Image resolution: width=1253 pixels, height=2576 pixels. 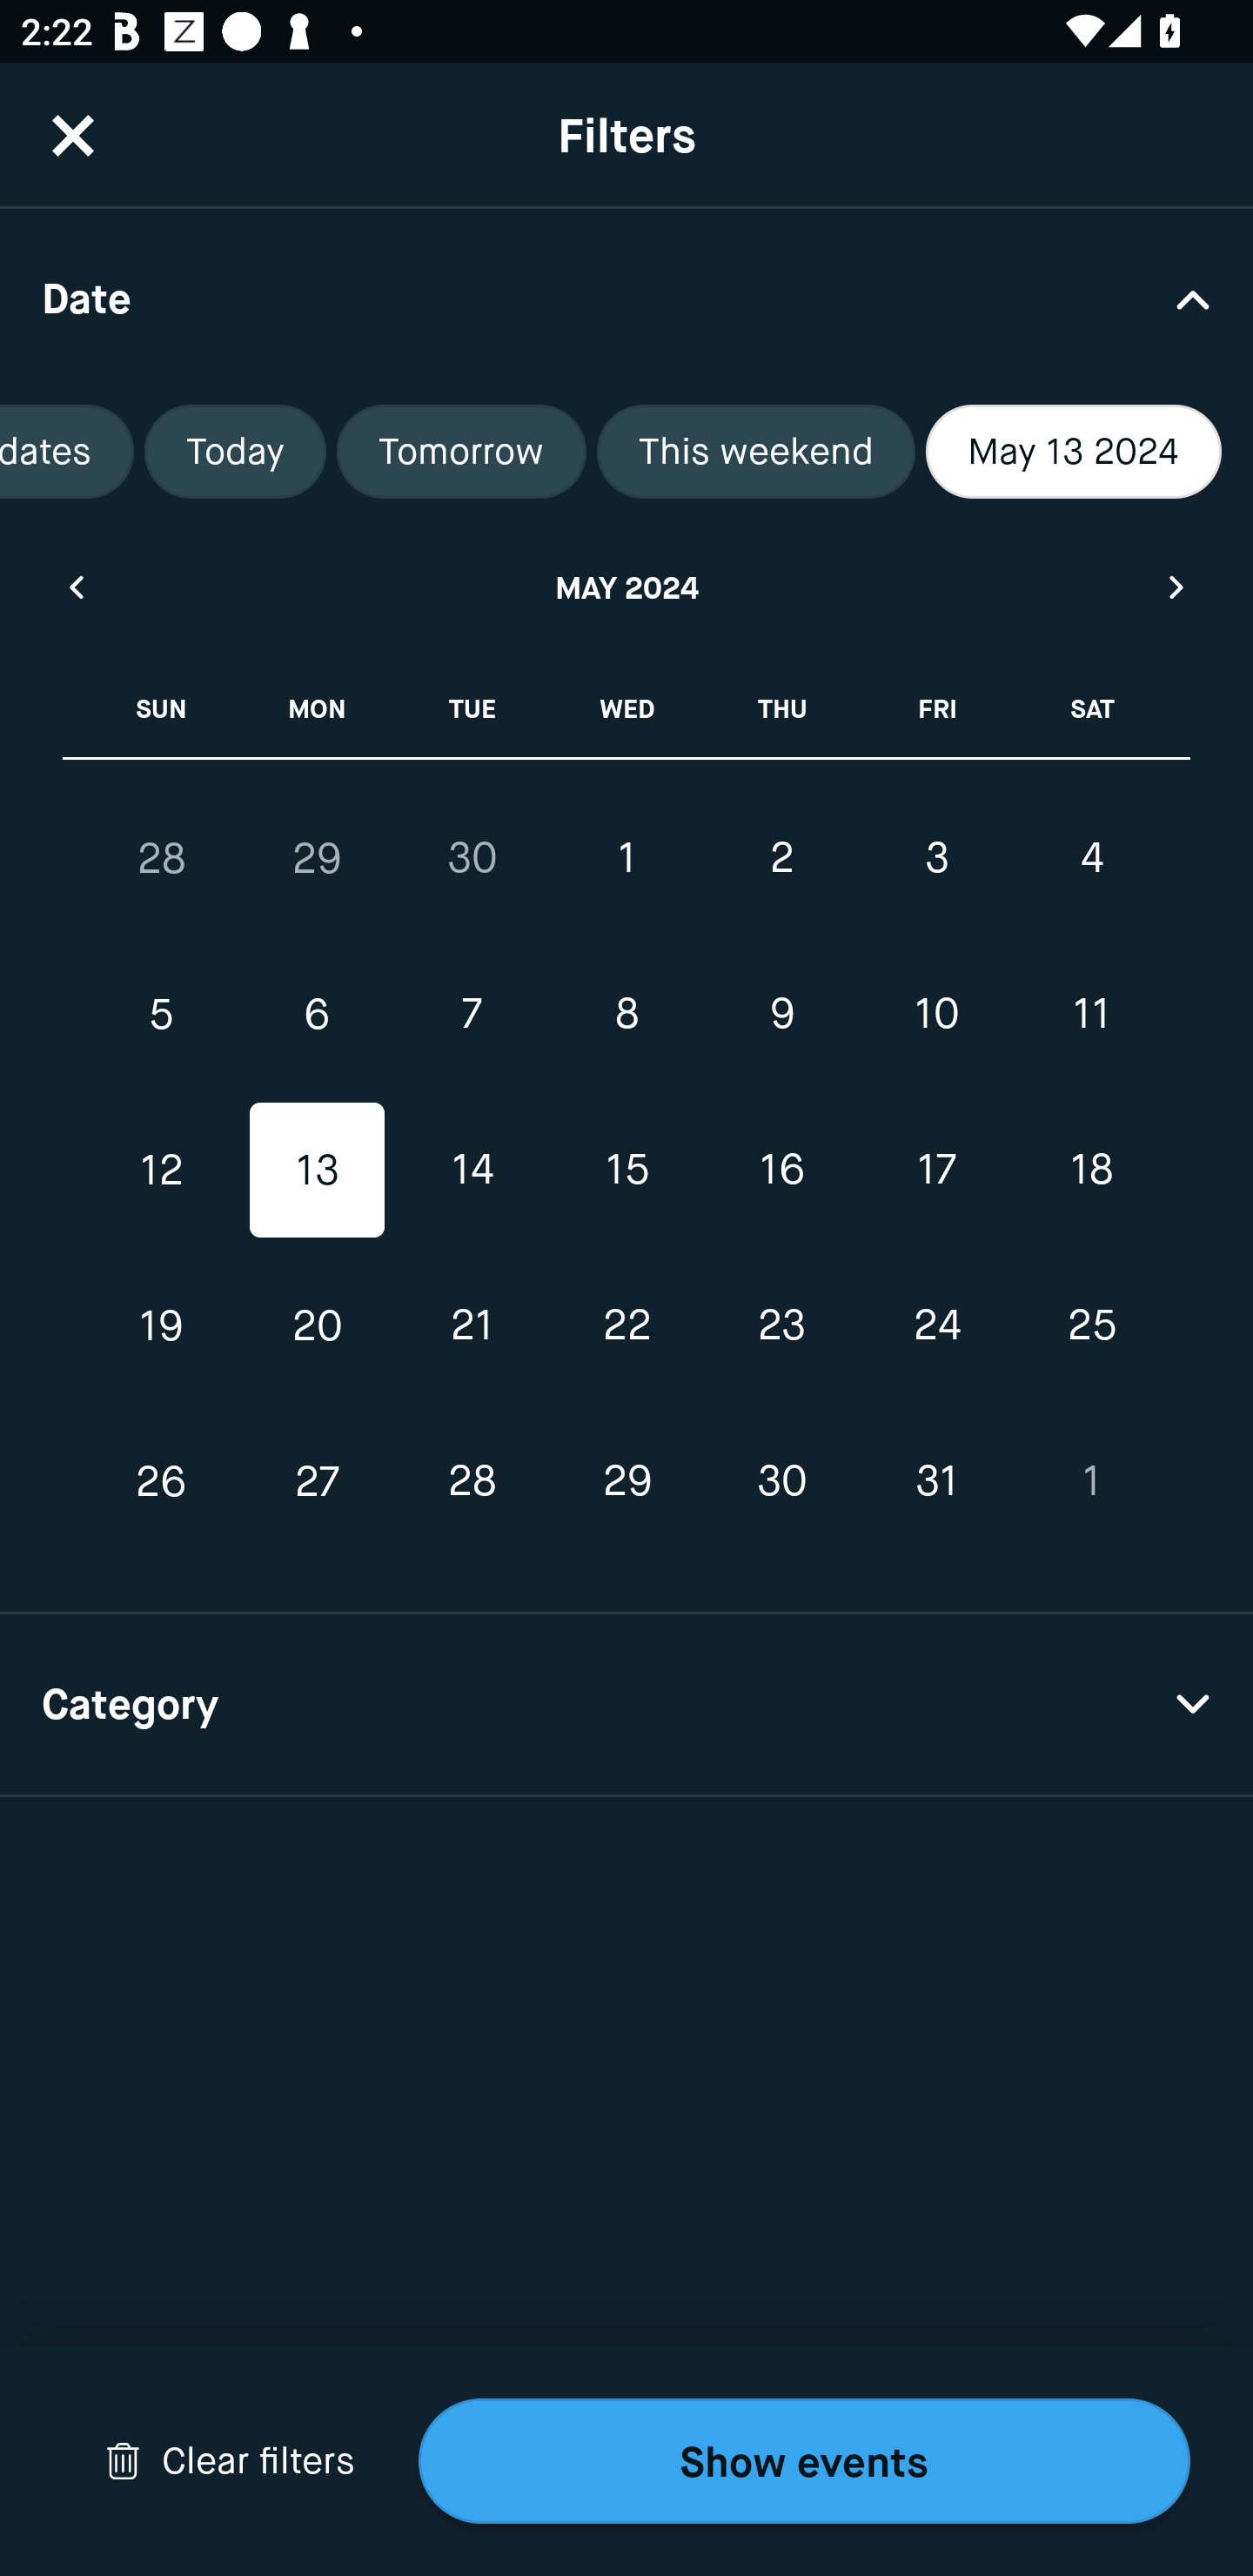 I want to click on 20, so click(x=317, y=1325).